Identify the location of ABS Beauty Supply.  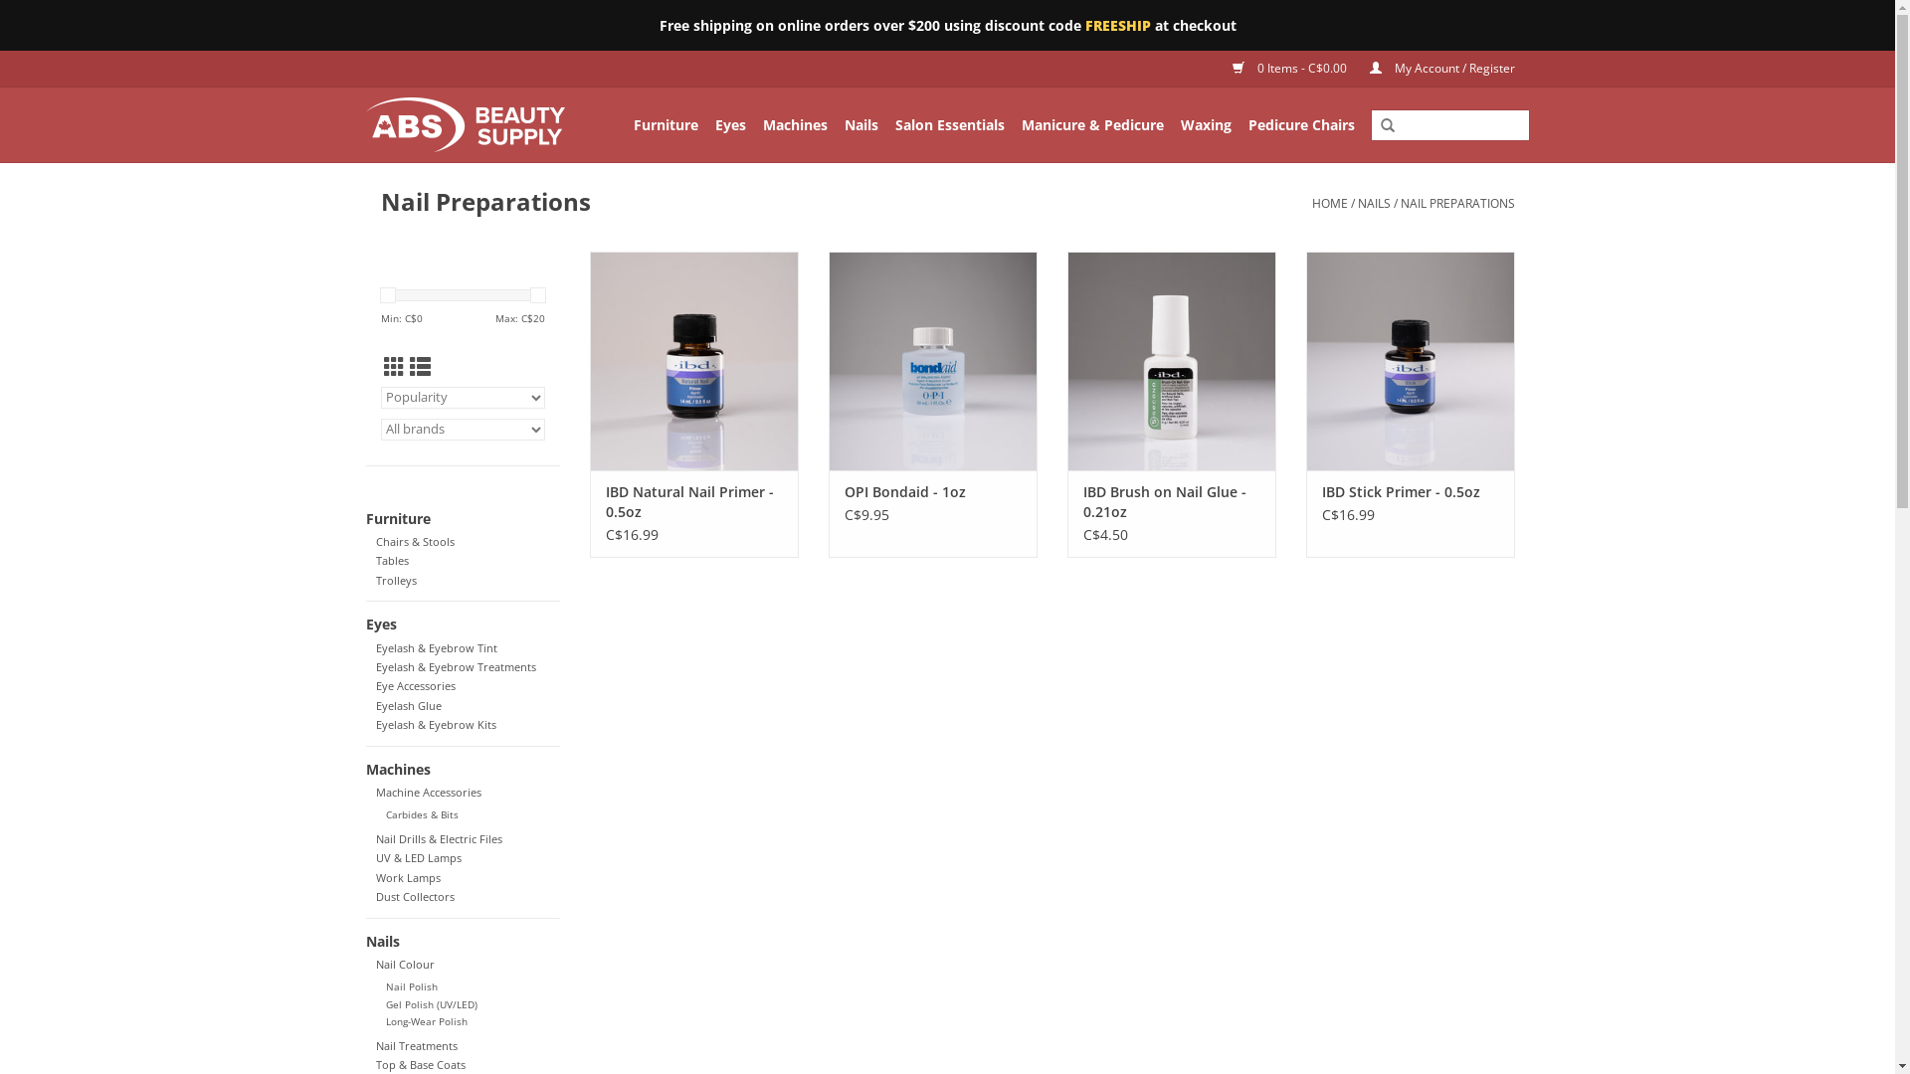
(472, 125).